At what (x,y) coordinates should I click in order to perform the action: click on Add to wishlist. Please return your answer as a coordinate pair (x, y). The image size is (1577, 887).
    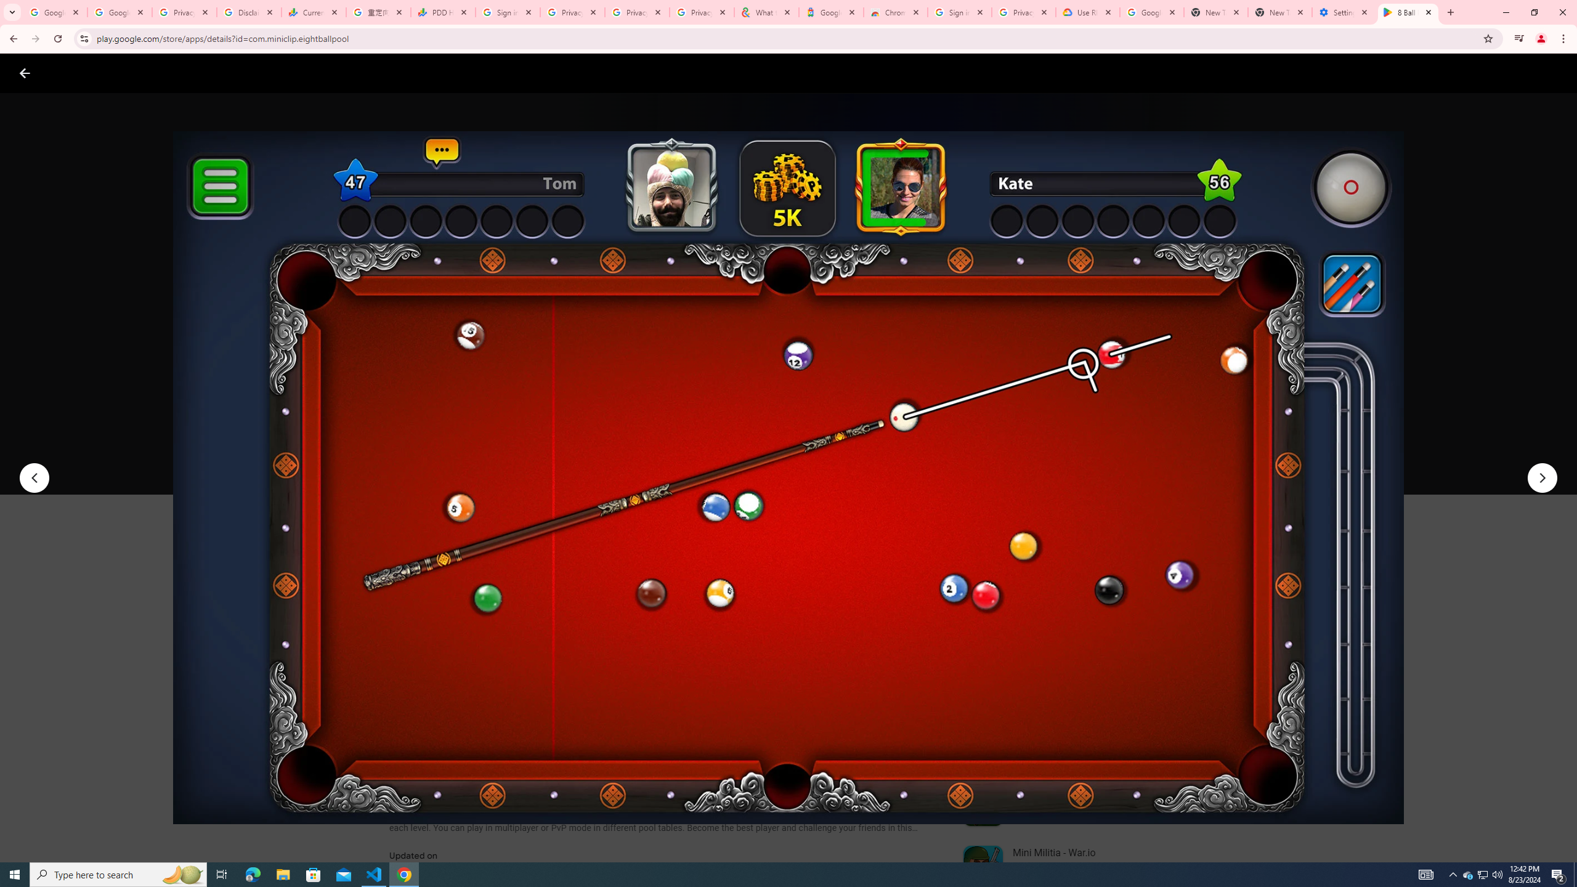
    Looking at the image, I should click on (625, 458).